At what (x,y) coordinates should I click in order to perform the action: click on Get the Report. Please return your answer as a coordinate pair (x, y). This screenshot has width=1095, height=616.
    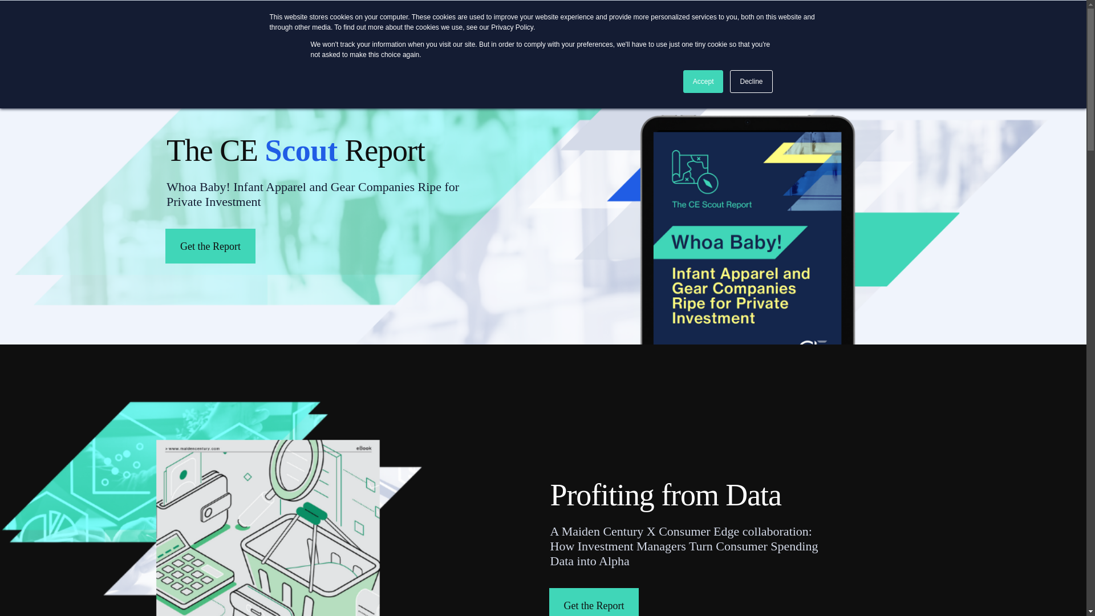
    Looking at the image, I should click on (593, 602).